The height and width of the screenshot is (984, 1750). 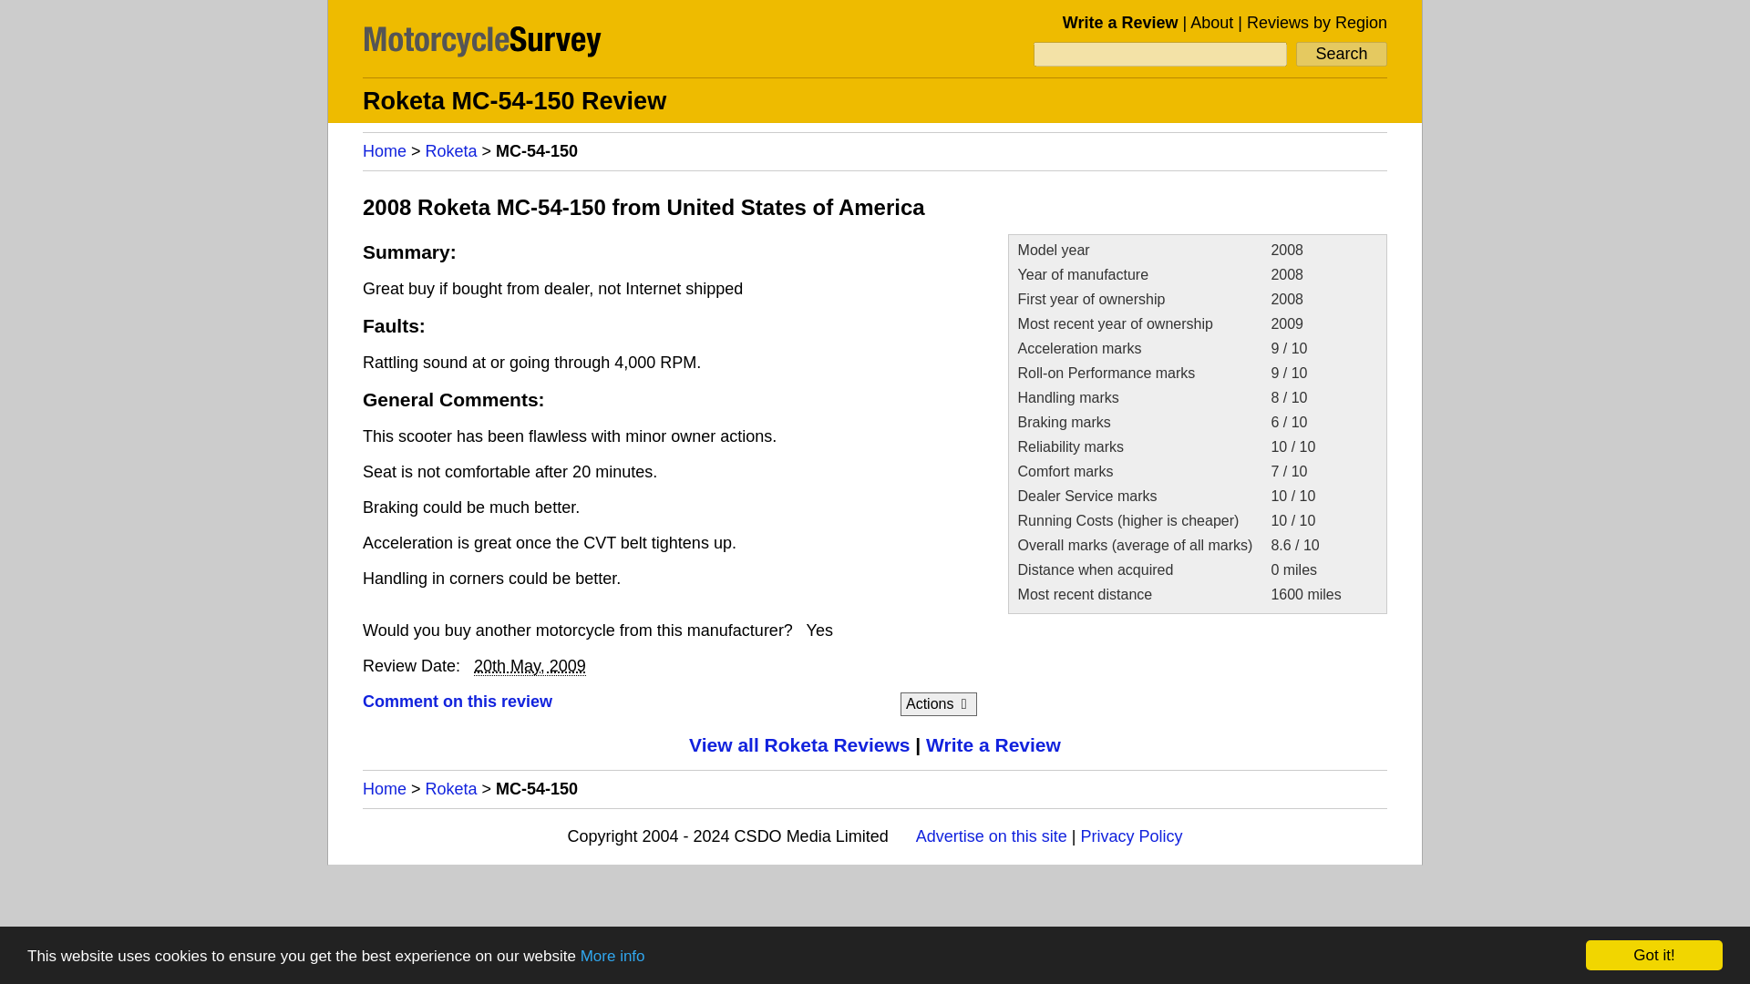 What do you see at coordinates (1316, 22) in the screenshot?
I see `Reviews by Region` at bounding box center [1316, 22].